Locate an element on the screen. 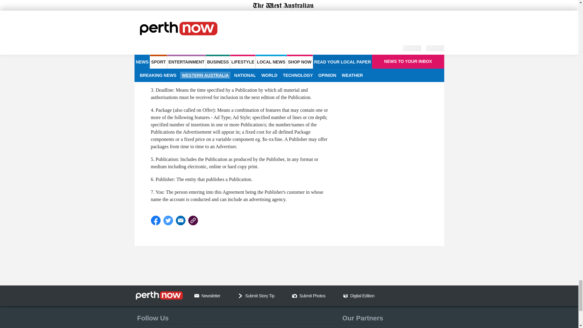 This screenshot has width=583, height=328. Camera Icon is located at coordinates (294, 296).